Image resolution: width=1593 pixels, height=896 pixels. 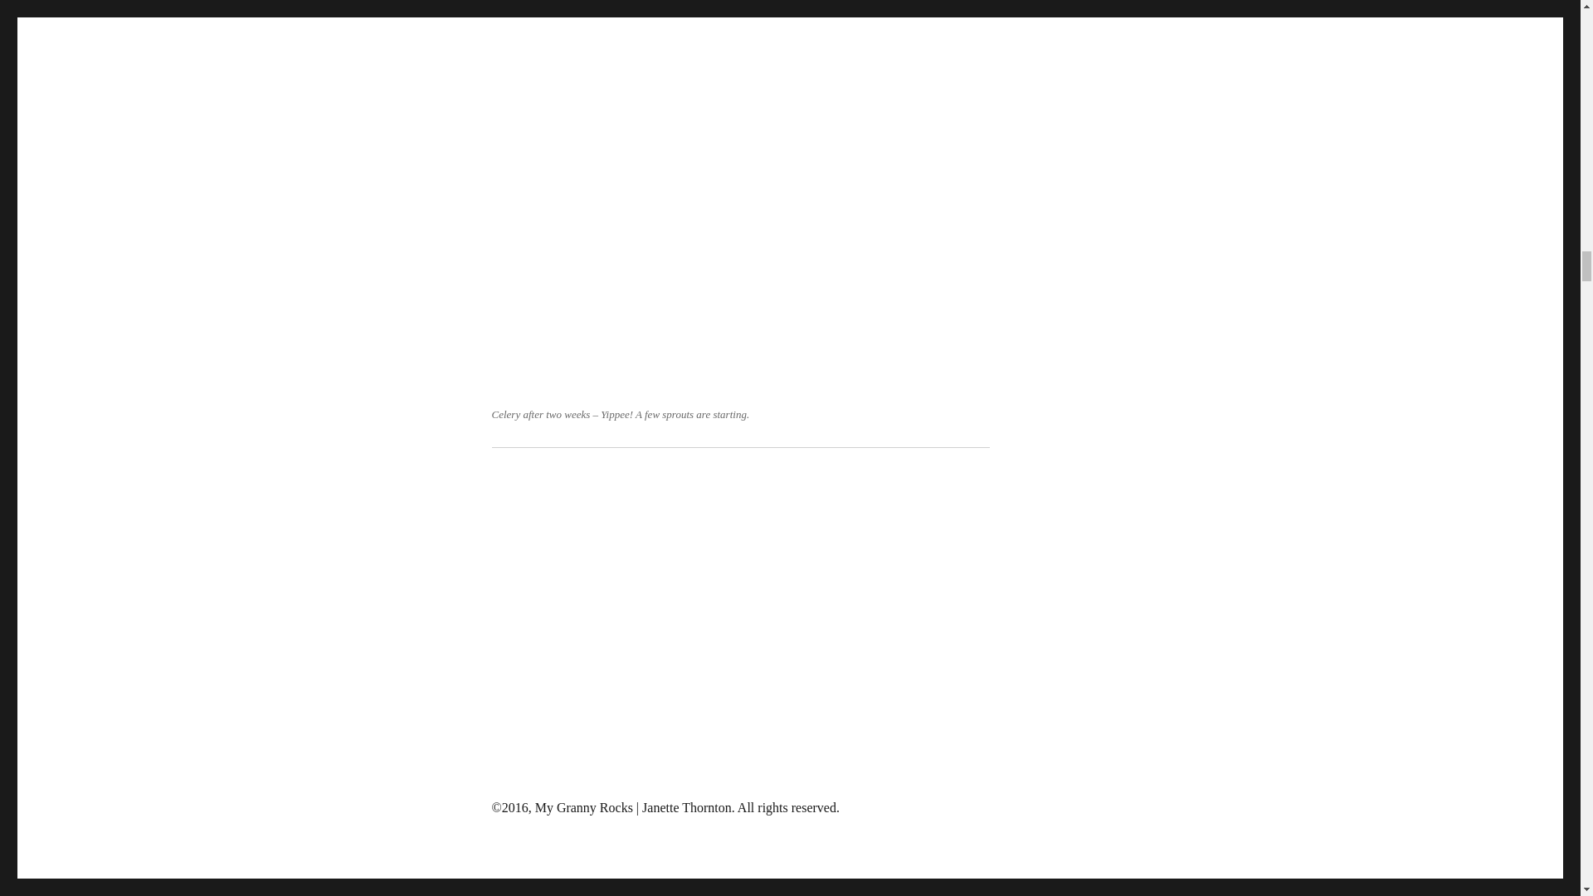 I want to click on Facebook, so click(x=541, y=893).